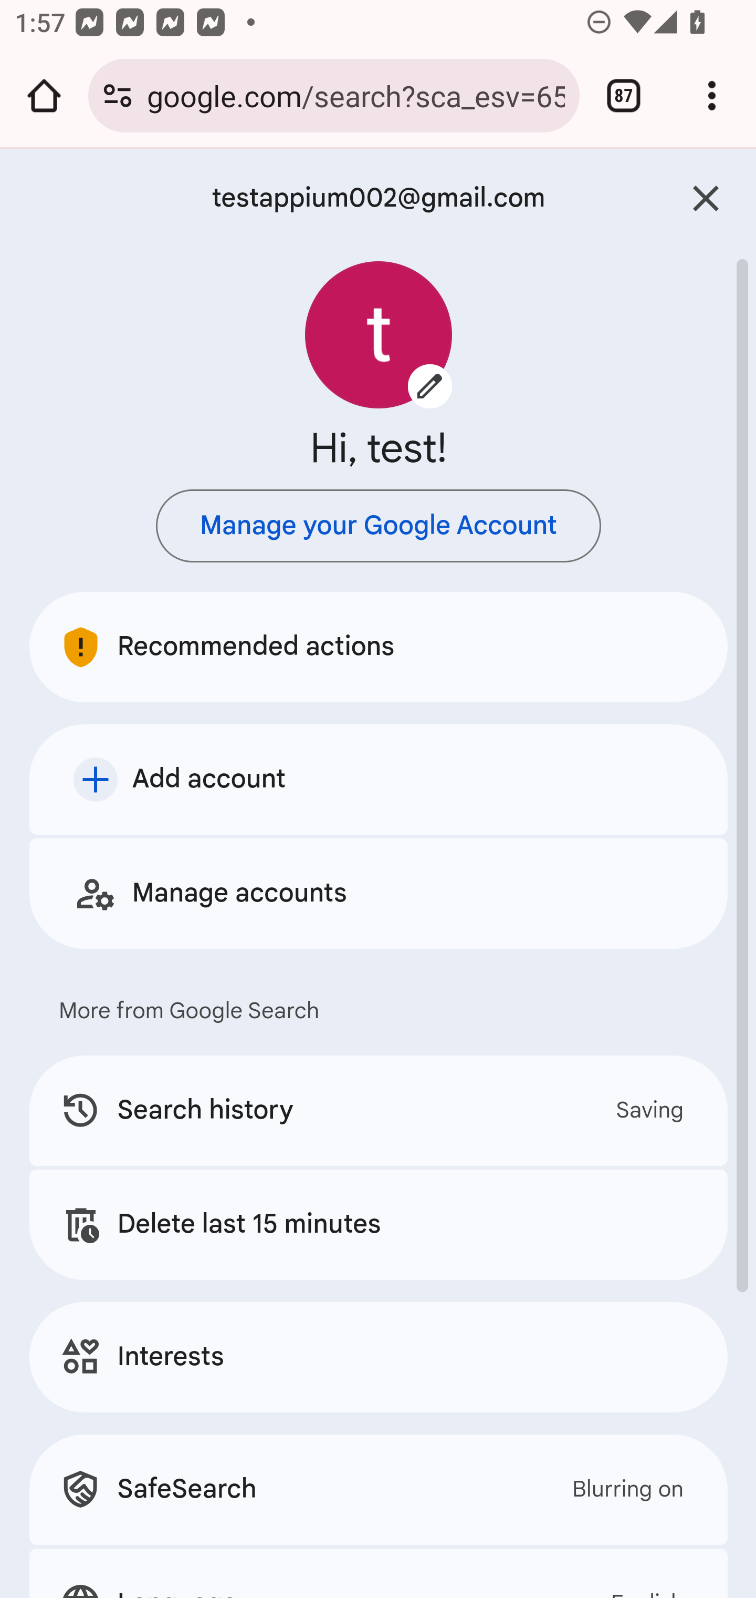 This screenshot has width=756, height=1598. Describe the element at coordinates (379, 1356) in the screenshot. I see `interests Interests interests Interests` at that location.